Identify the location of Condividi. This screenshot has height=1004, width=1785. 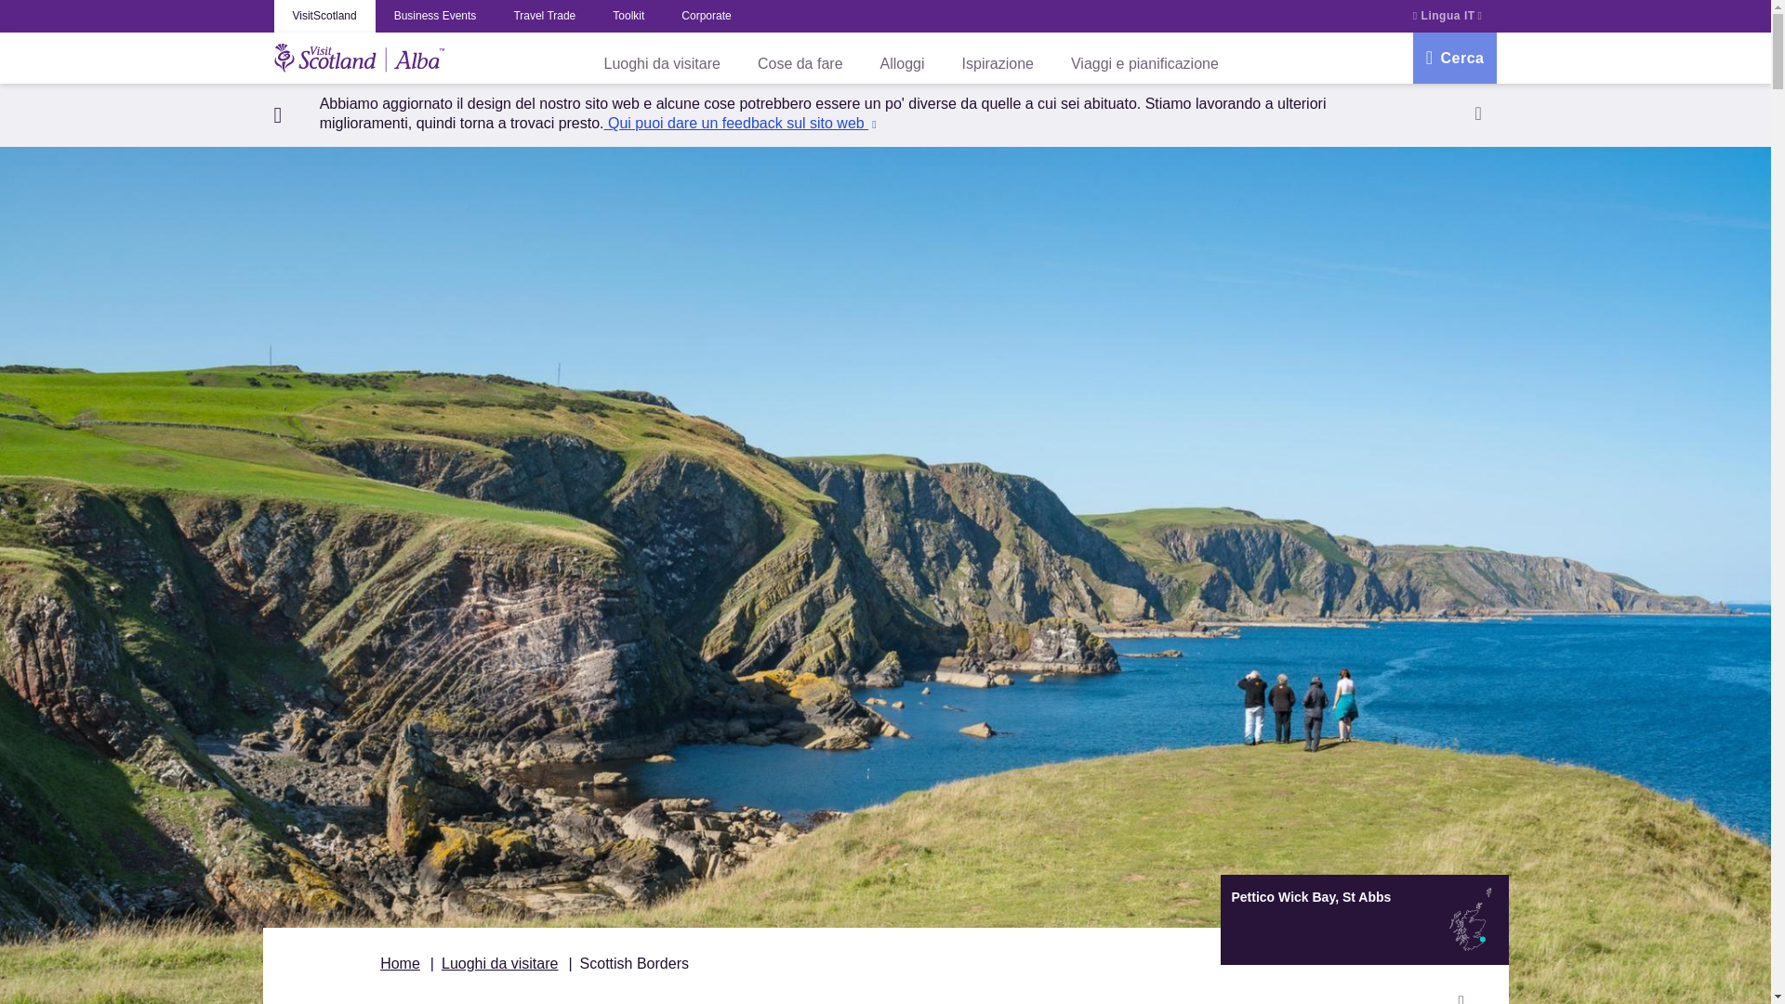
(1461, 995).